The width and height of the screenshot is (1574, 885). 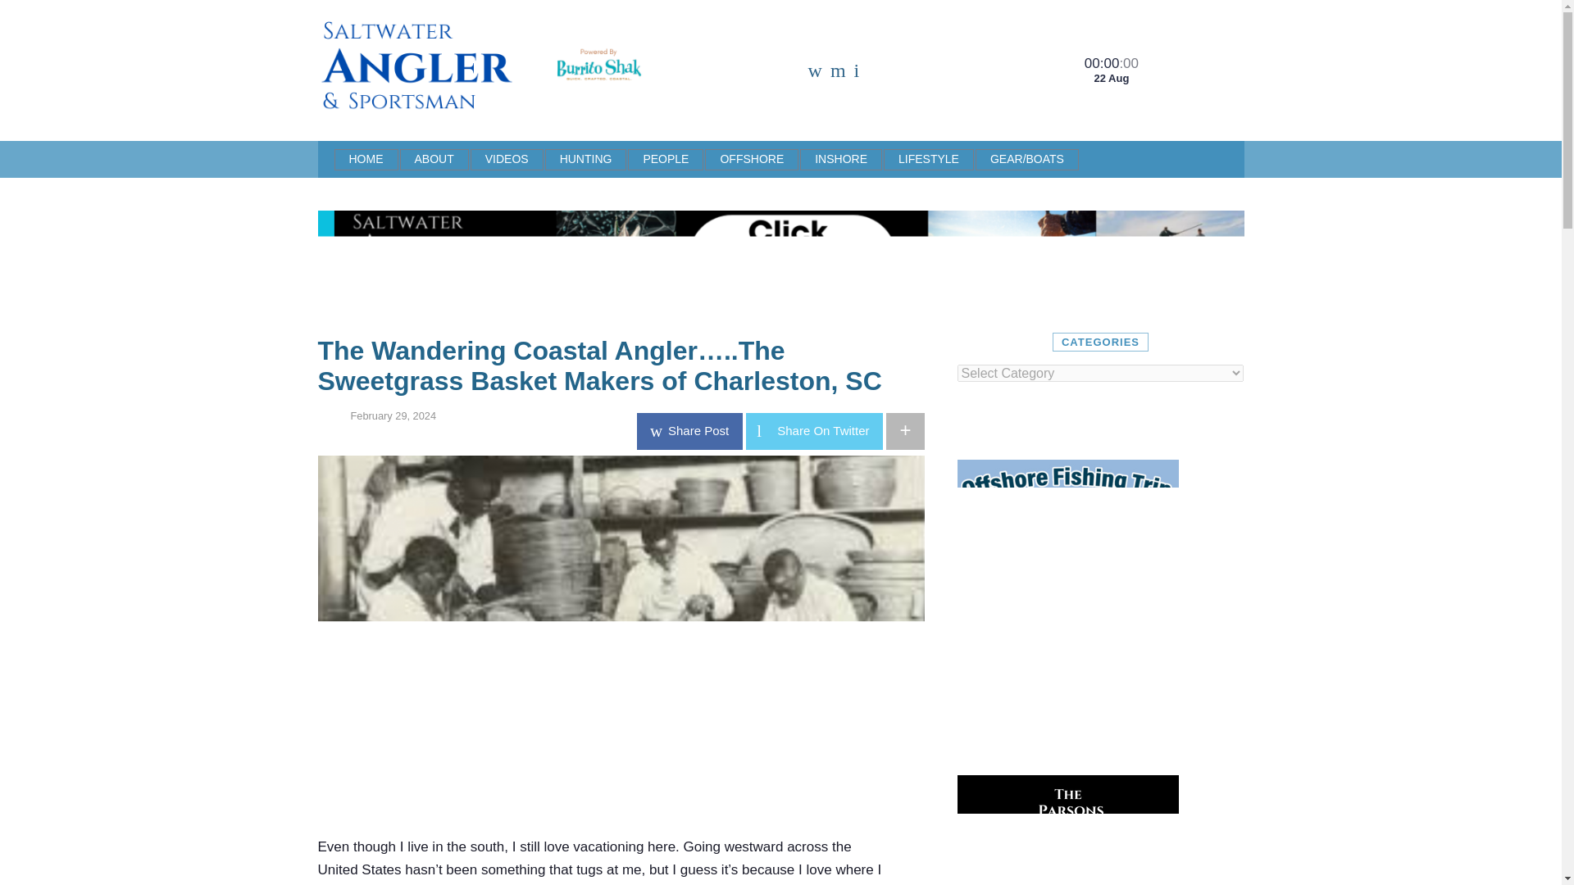 What do you see at coordinates (507, 159) in the screenshot?
I see `VIDEOS` at bounding box center [507, 159].